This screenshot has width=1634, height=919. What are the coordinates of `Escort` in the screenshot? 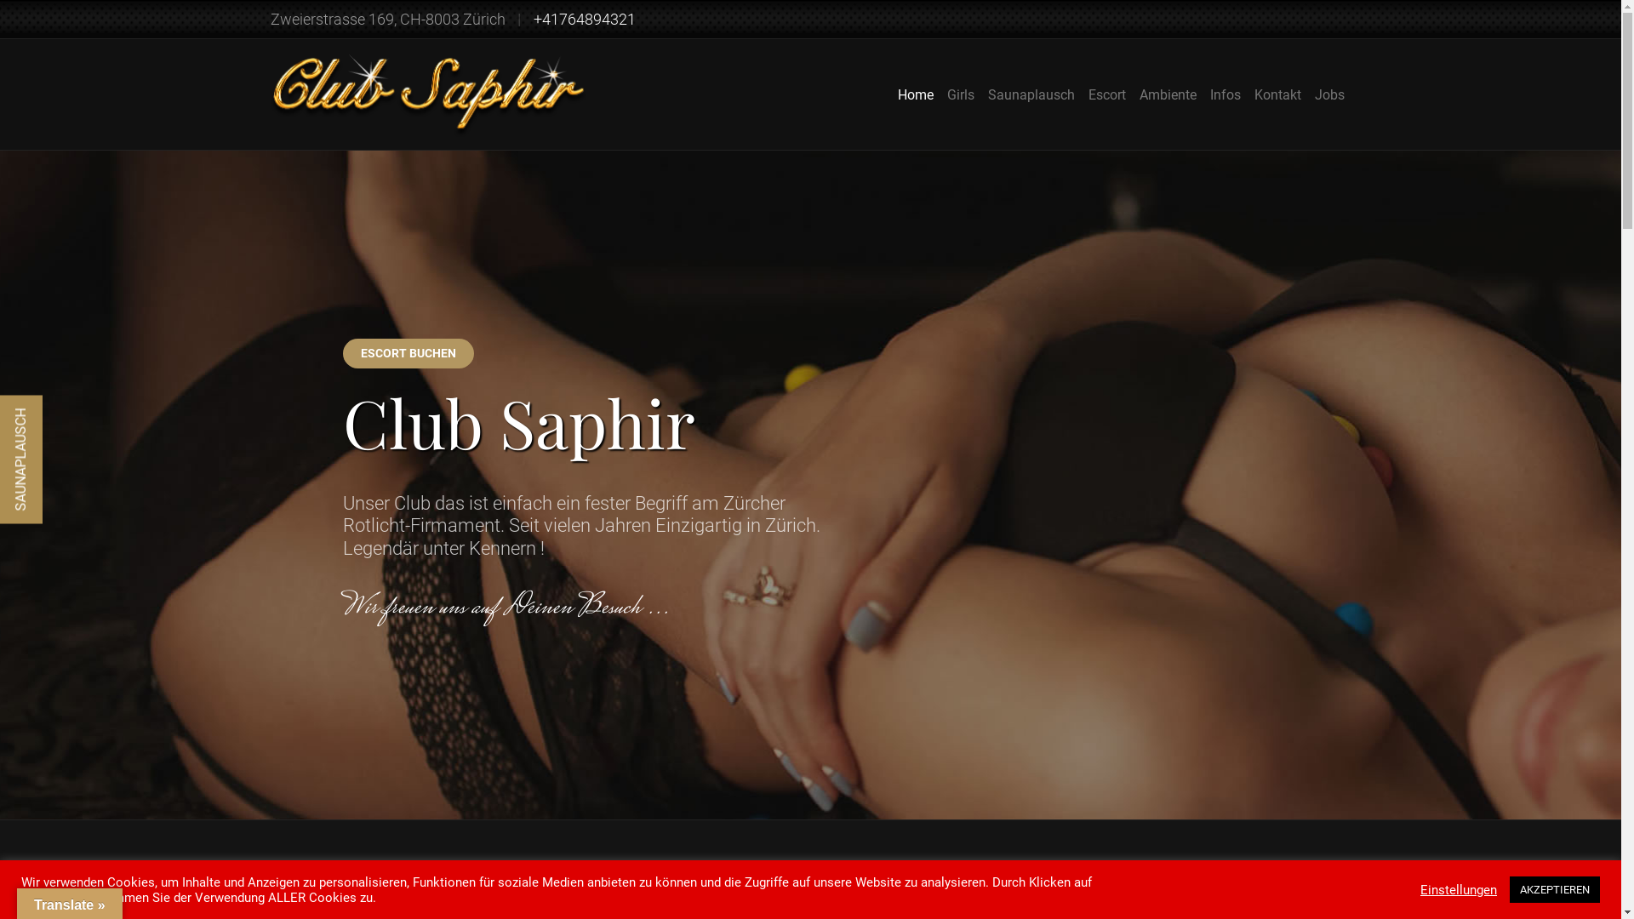 It's located at (1106, 95).